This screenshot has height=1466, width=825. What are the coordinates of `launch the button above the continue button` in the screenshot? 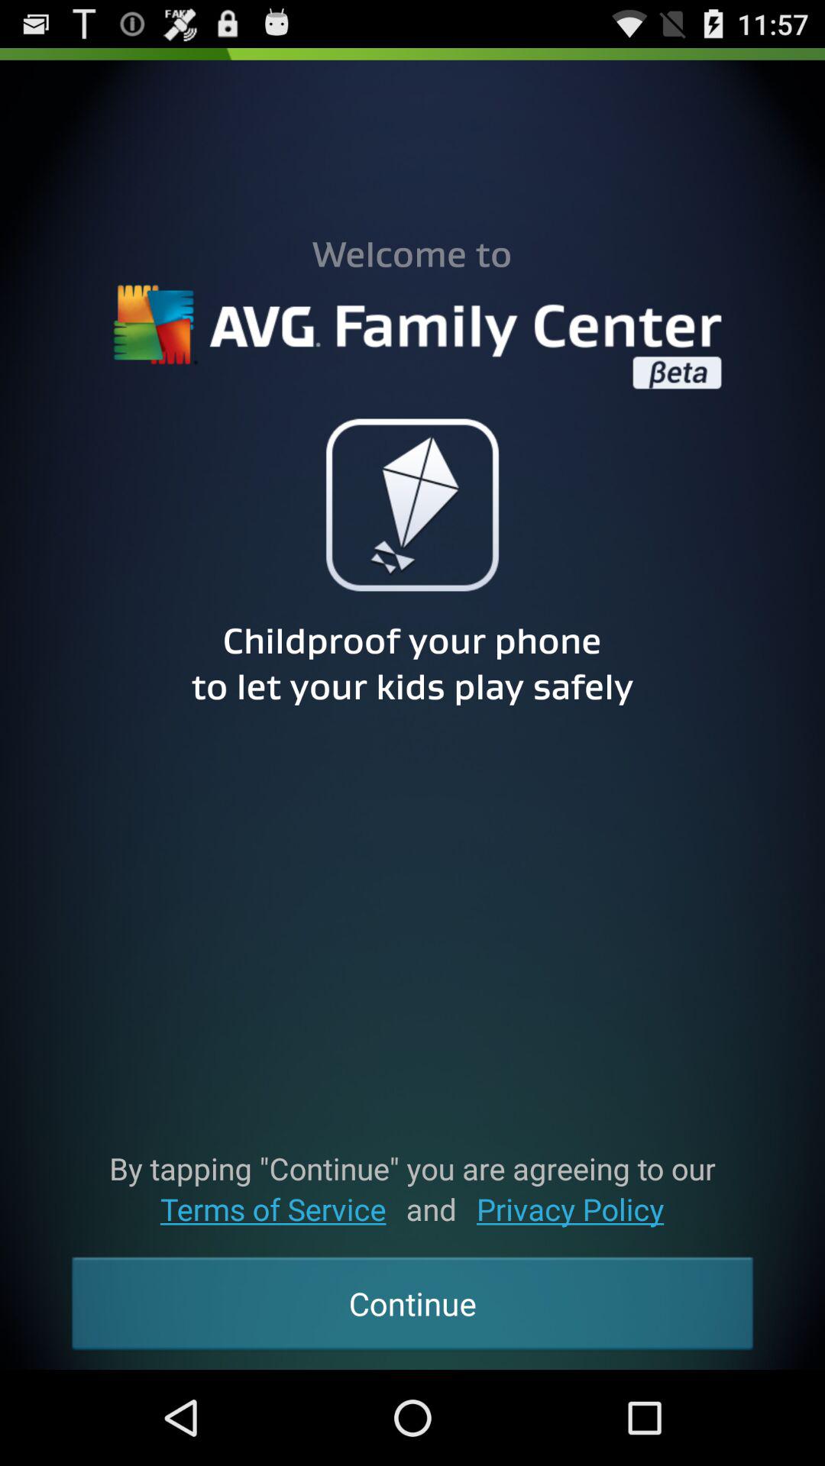 It's located at (273, 1209).